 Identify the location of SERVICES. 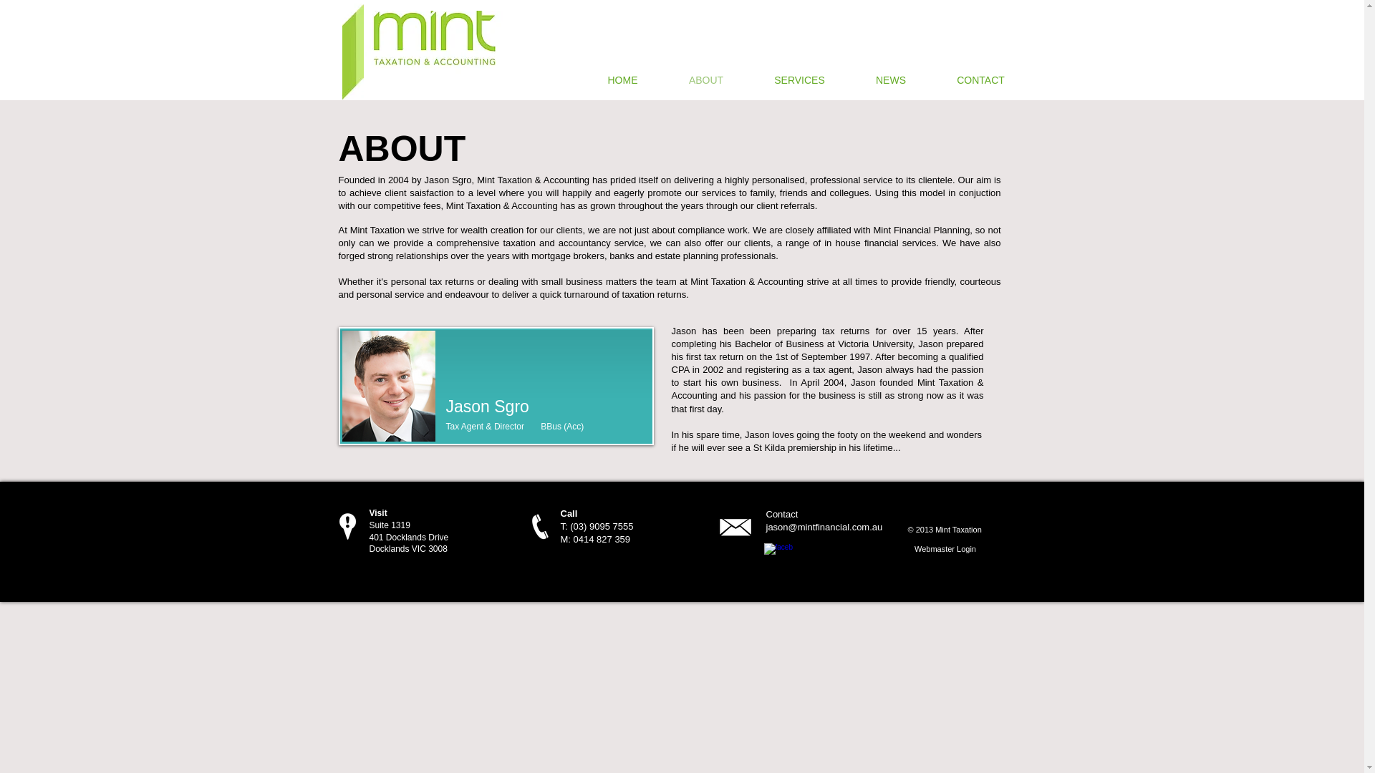
(800, 80).